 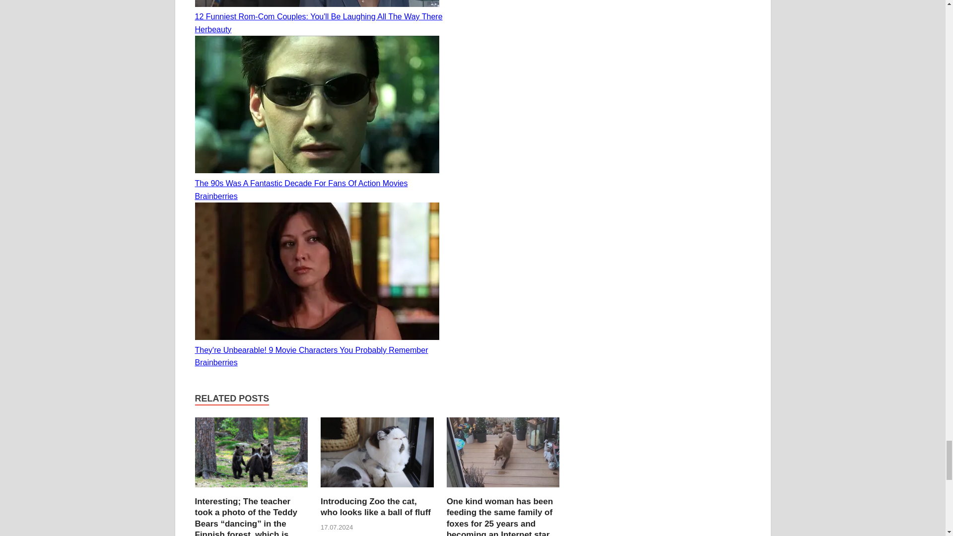 I want to click on Introducing Zoo the cat, who looks like a ball of fluff, so click(x=377, y=489).